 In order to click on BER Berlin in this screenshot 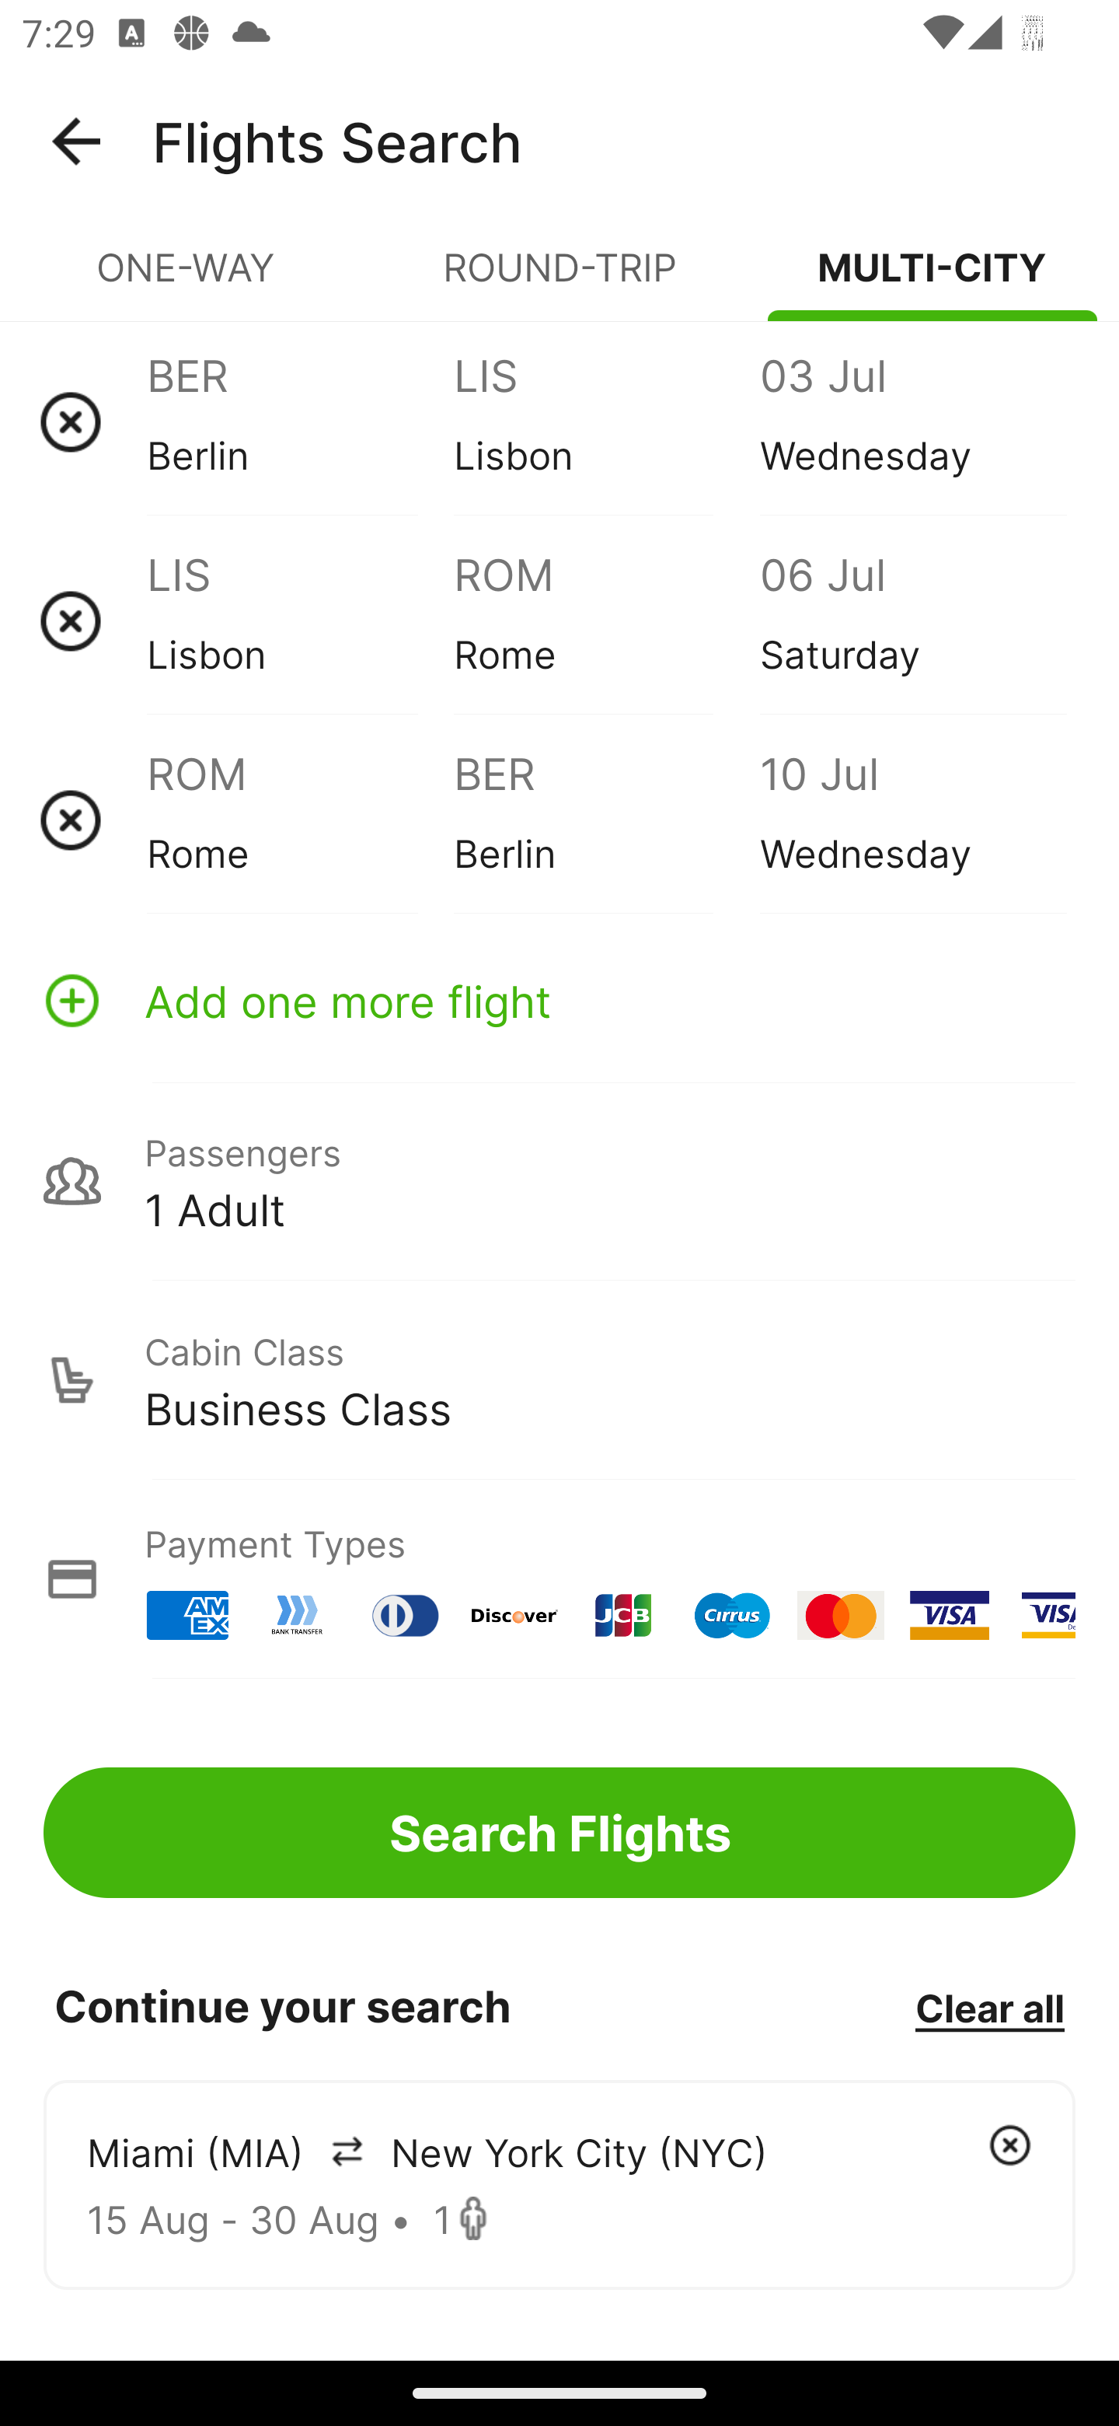, I will do `click(606, 820)`.